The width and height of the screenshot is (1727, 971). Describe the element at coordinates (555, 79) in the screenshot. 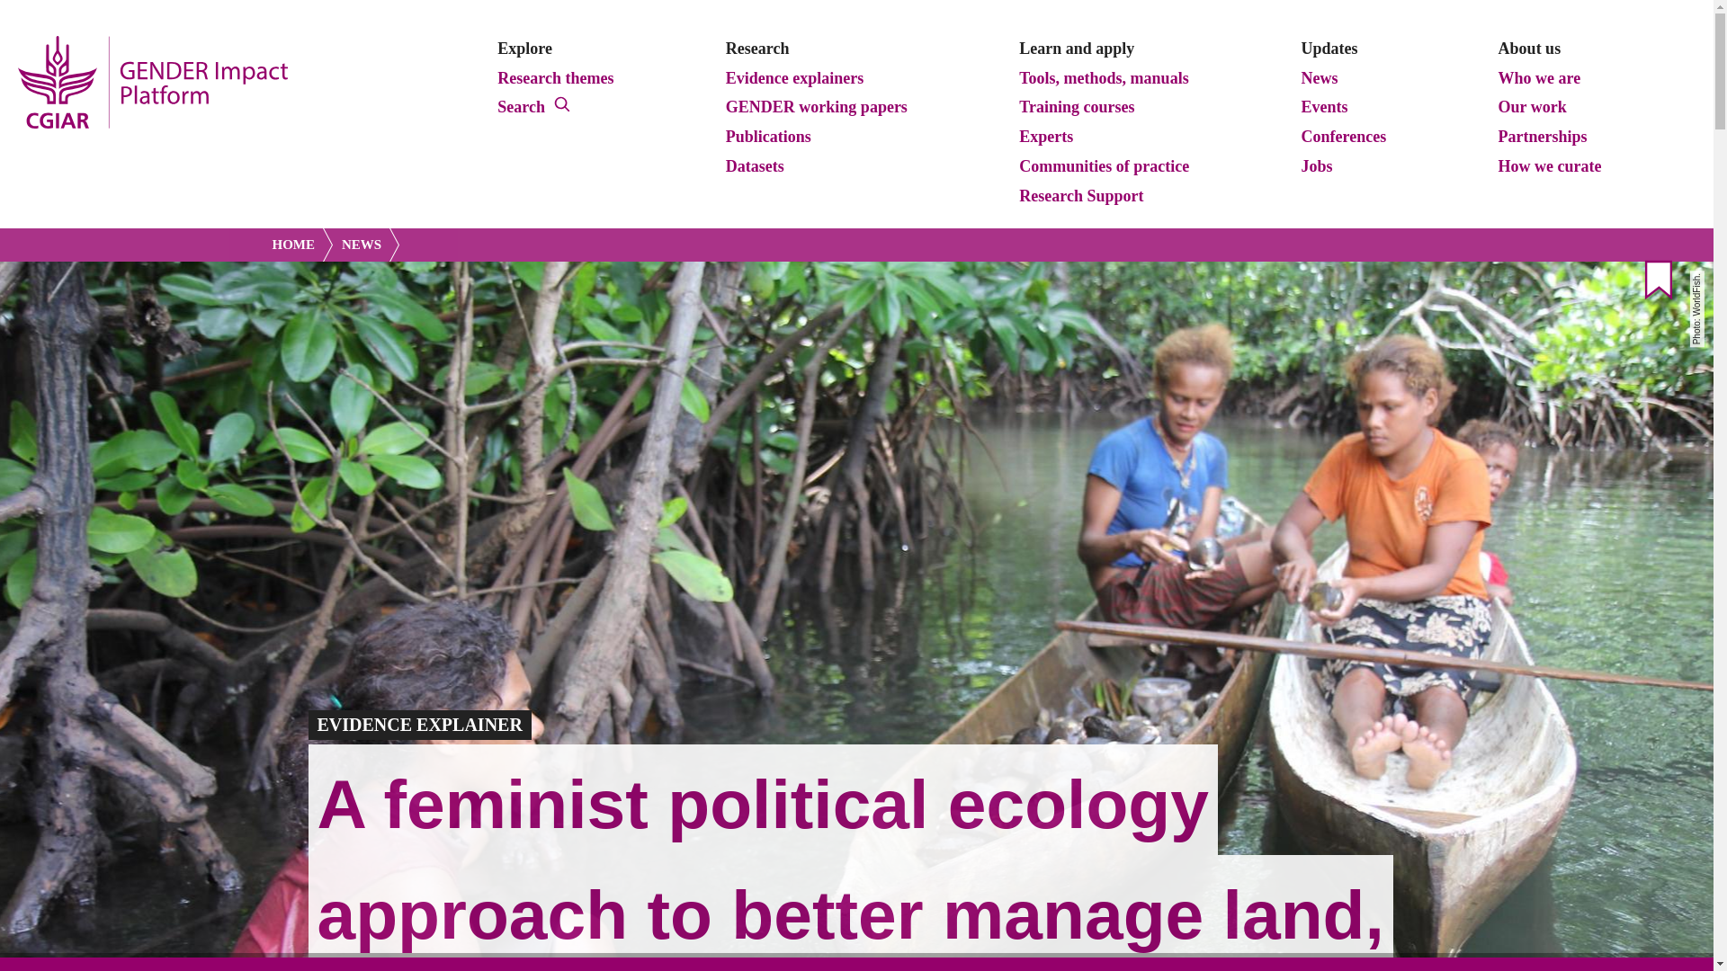

I see `Research themes` at that location.